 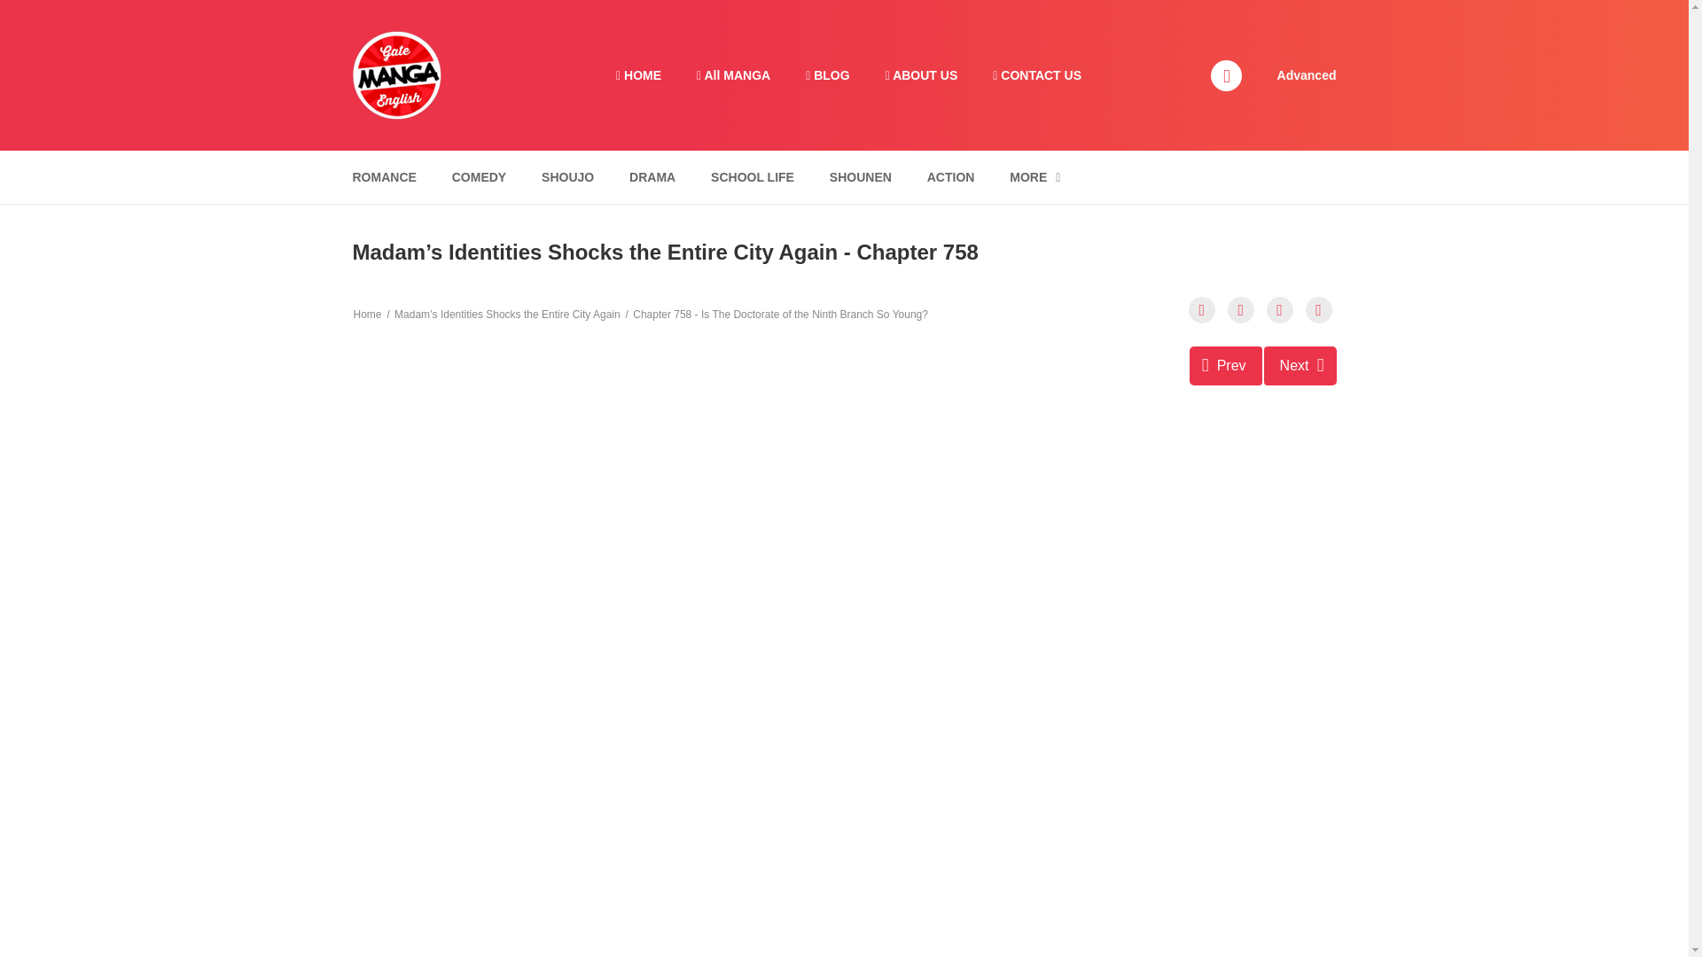 I want to click on ROMANCE, so click(x=383, y=177).